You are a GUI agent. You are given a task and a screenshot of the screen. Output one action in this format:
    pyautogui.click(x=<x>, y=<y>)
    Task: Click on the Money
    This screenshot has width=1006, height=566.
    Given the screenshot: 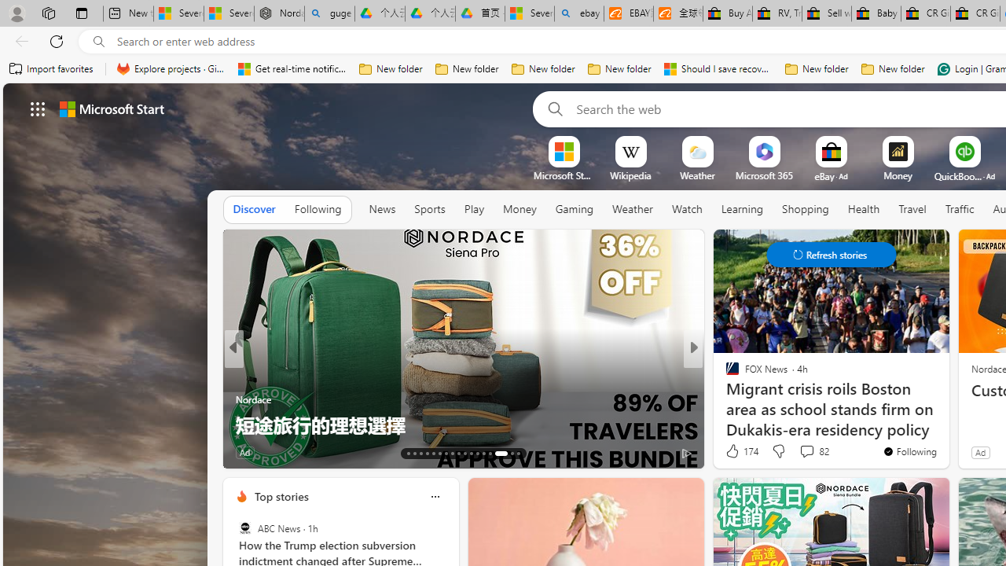 What is the action you would take?
    pyautogui.click(x=519, y=209)
    